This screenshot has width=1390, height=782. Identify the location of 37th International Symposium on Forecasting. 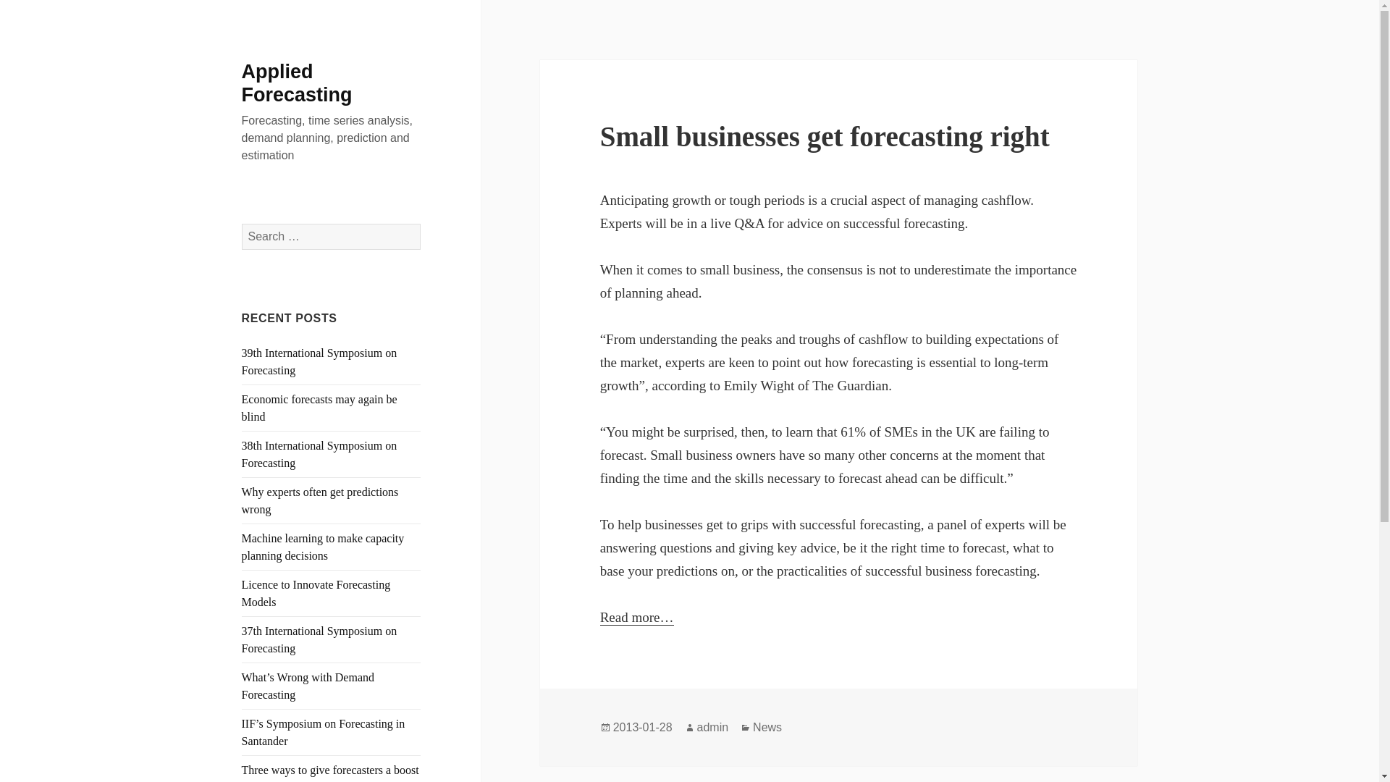
(320, 639).